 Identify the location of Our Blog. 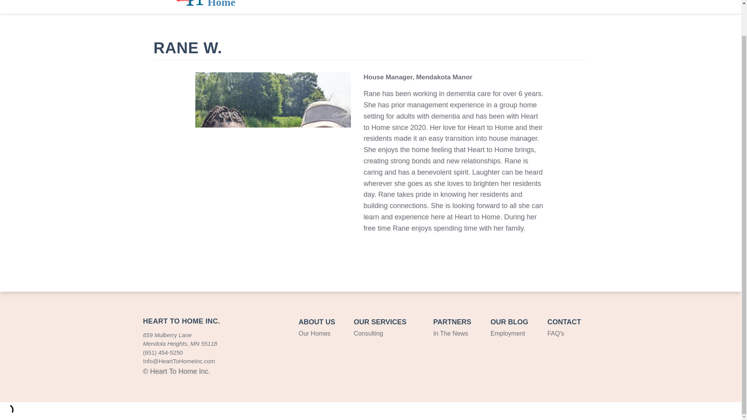
(537, 7).